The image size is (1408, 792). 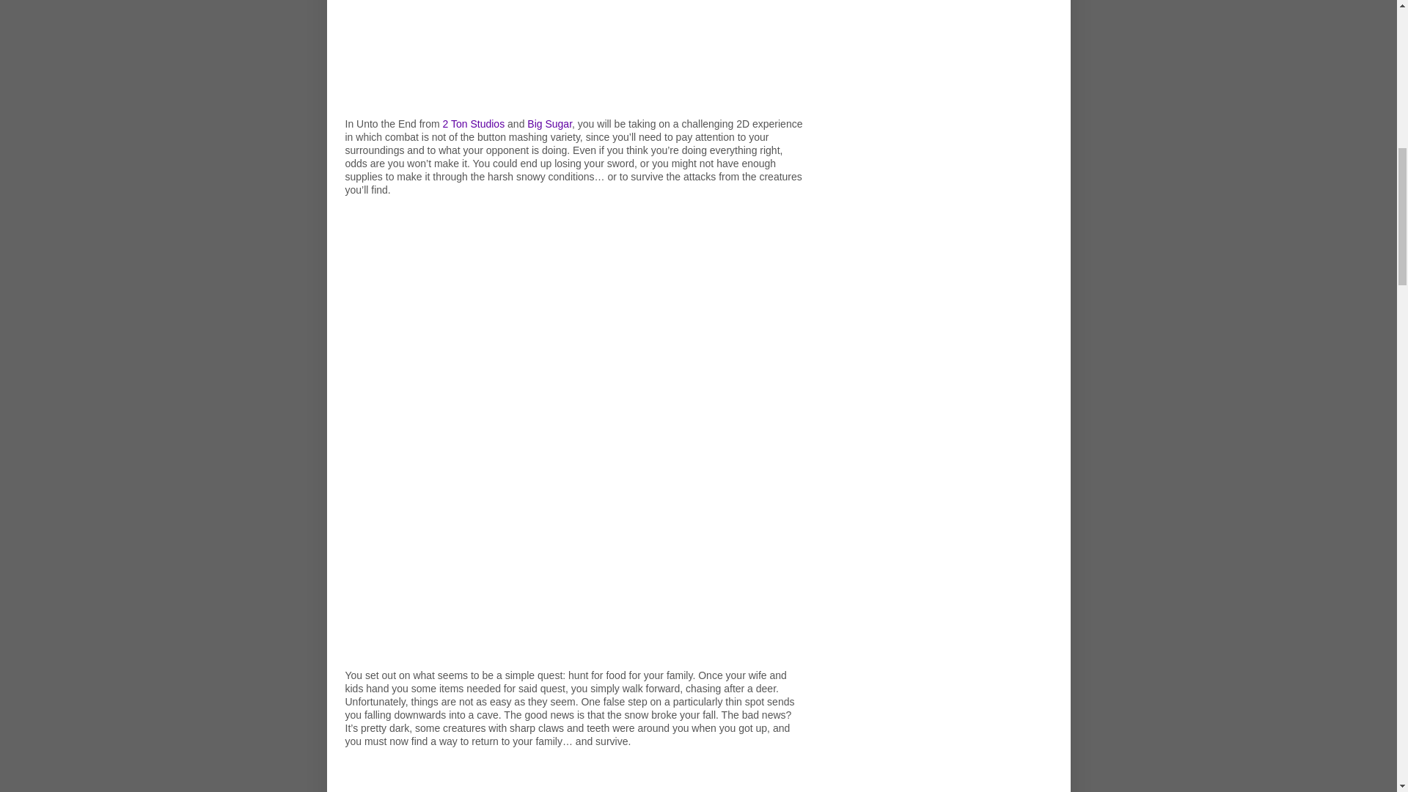 What do you see at coordinates (474, 123) in the screenshot?
I see `2 Ton Studios` at bounding box center [474, 123].